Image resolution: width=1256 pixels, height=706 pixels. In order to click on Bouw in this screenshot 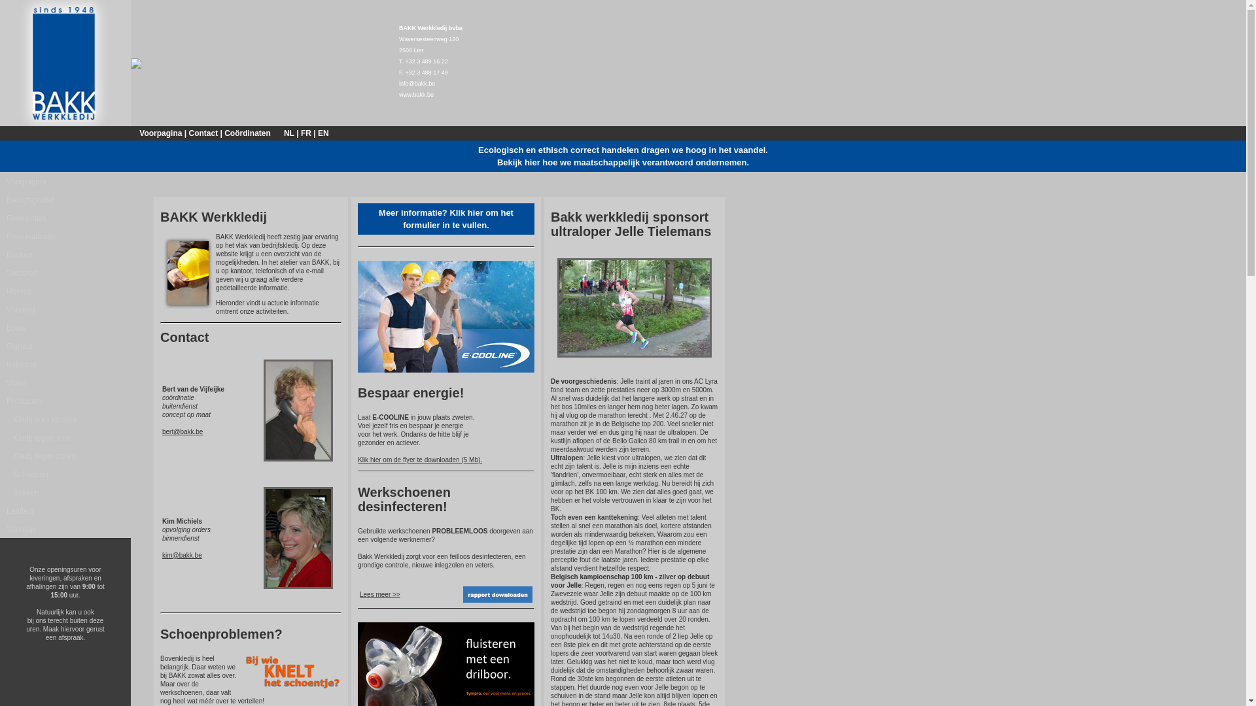, I will do `click(65, 328)`.